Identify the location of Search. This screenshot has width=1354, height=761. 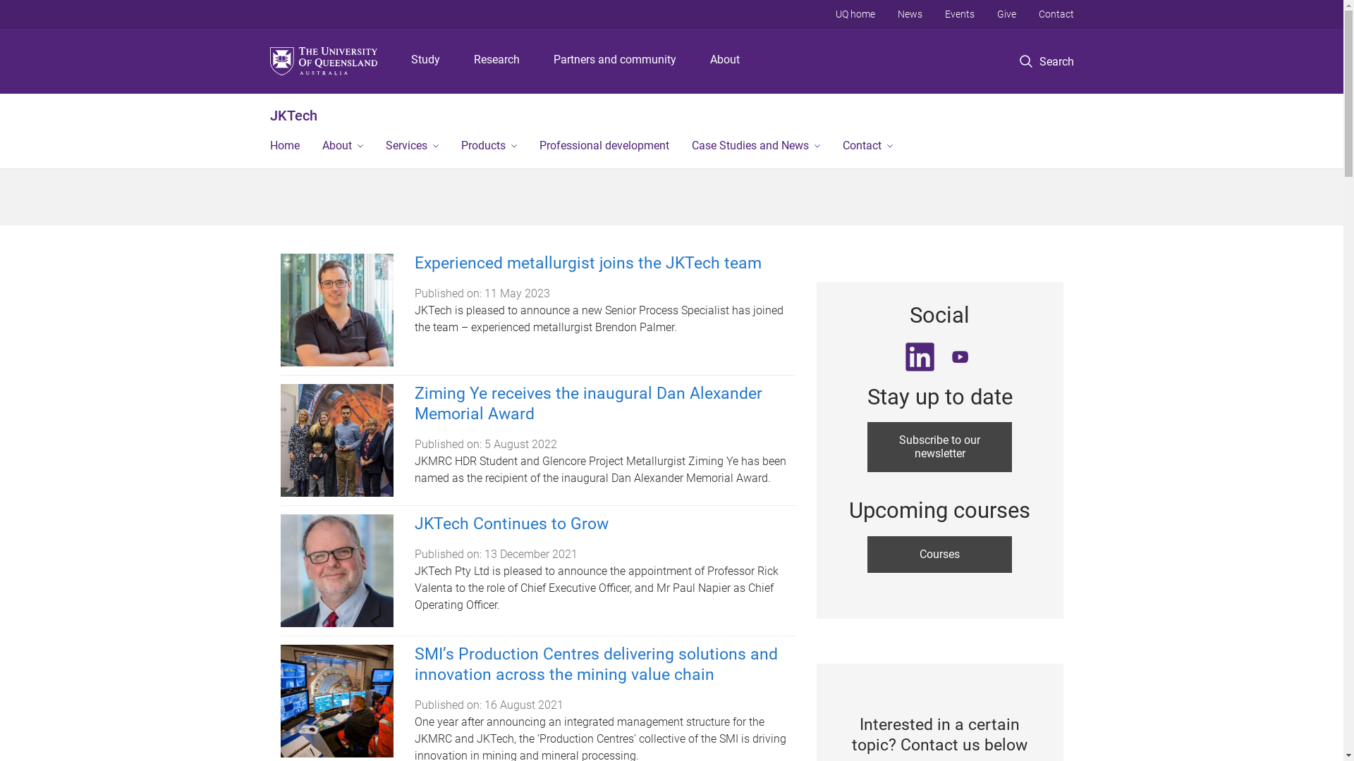
(1047, 62).